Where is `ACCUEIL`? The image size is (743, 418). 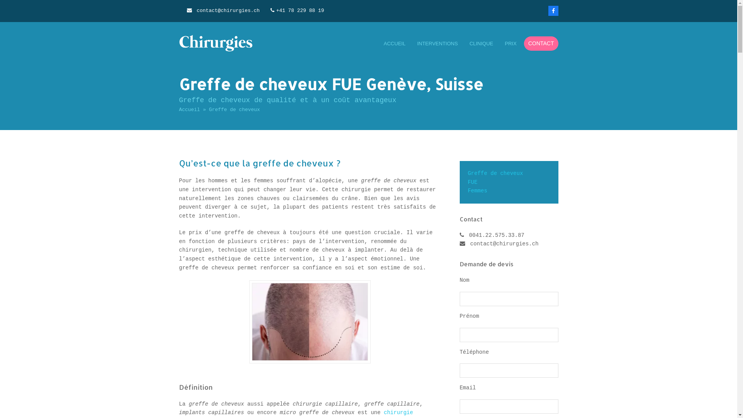
ACCUEIL is located at coordinates (395, 44).